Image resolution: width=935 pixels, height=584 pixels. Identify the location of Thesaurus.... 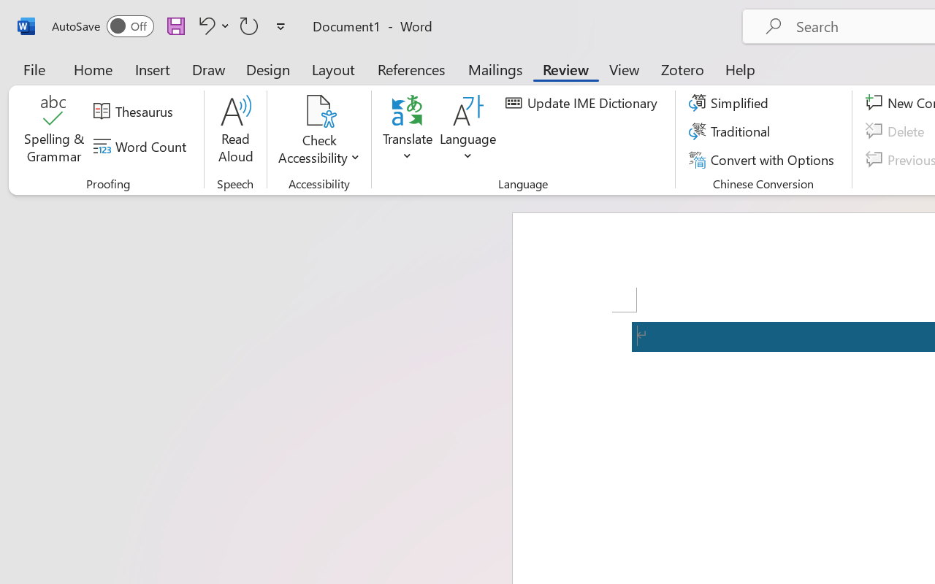
(135, 112).